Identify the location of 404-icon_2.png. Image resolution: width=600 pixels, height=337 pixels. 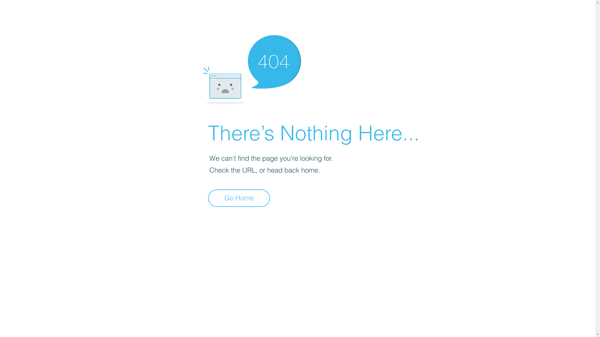
(252, 68).